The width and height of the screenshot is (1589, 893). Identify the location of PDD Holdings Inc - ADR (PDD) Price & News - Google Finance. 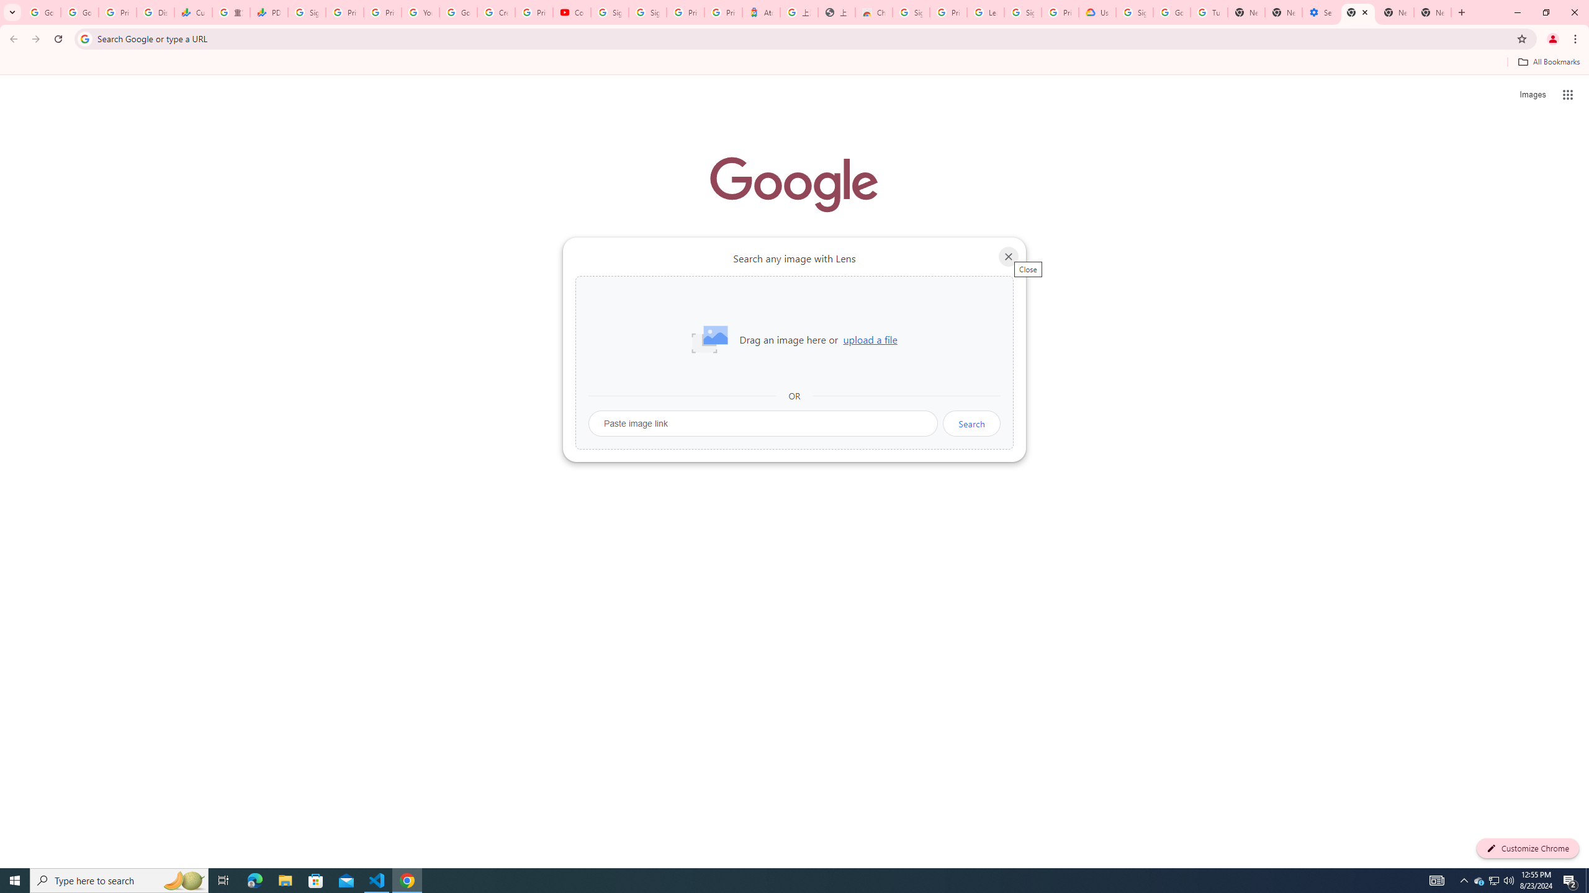
(269, 12).